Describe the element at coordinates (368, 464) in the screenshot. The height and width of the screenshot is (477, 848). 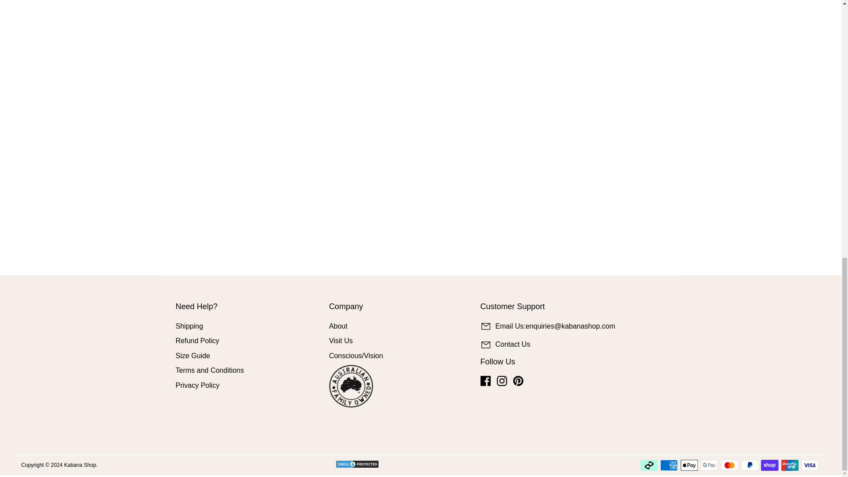
I see `DMCA.com Protection Status` at that location.